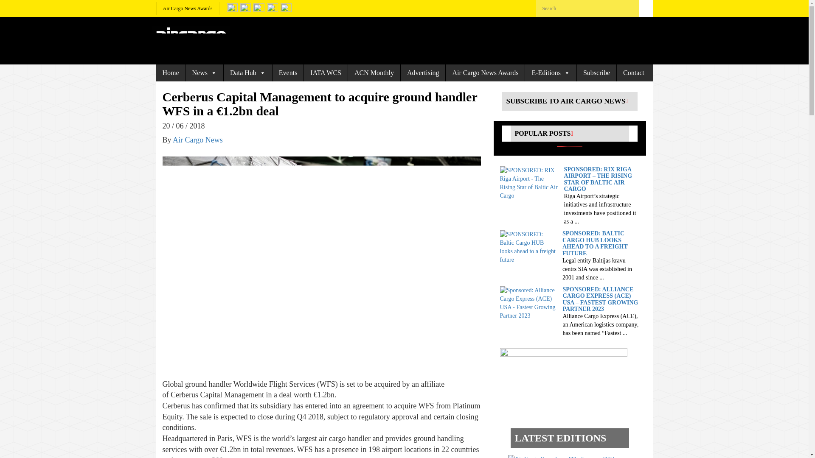  I want to click on Home, so click(171, 73).